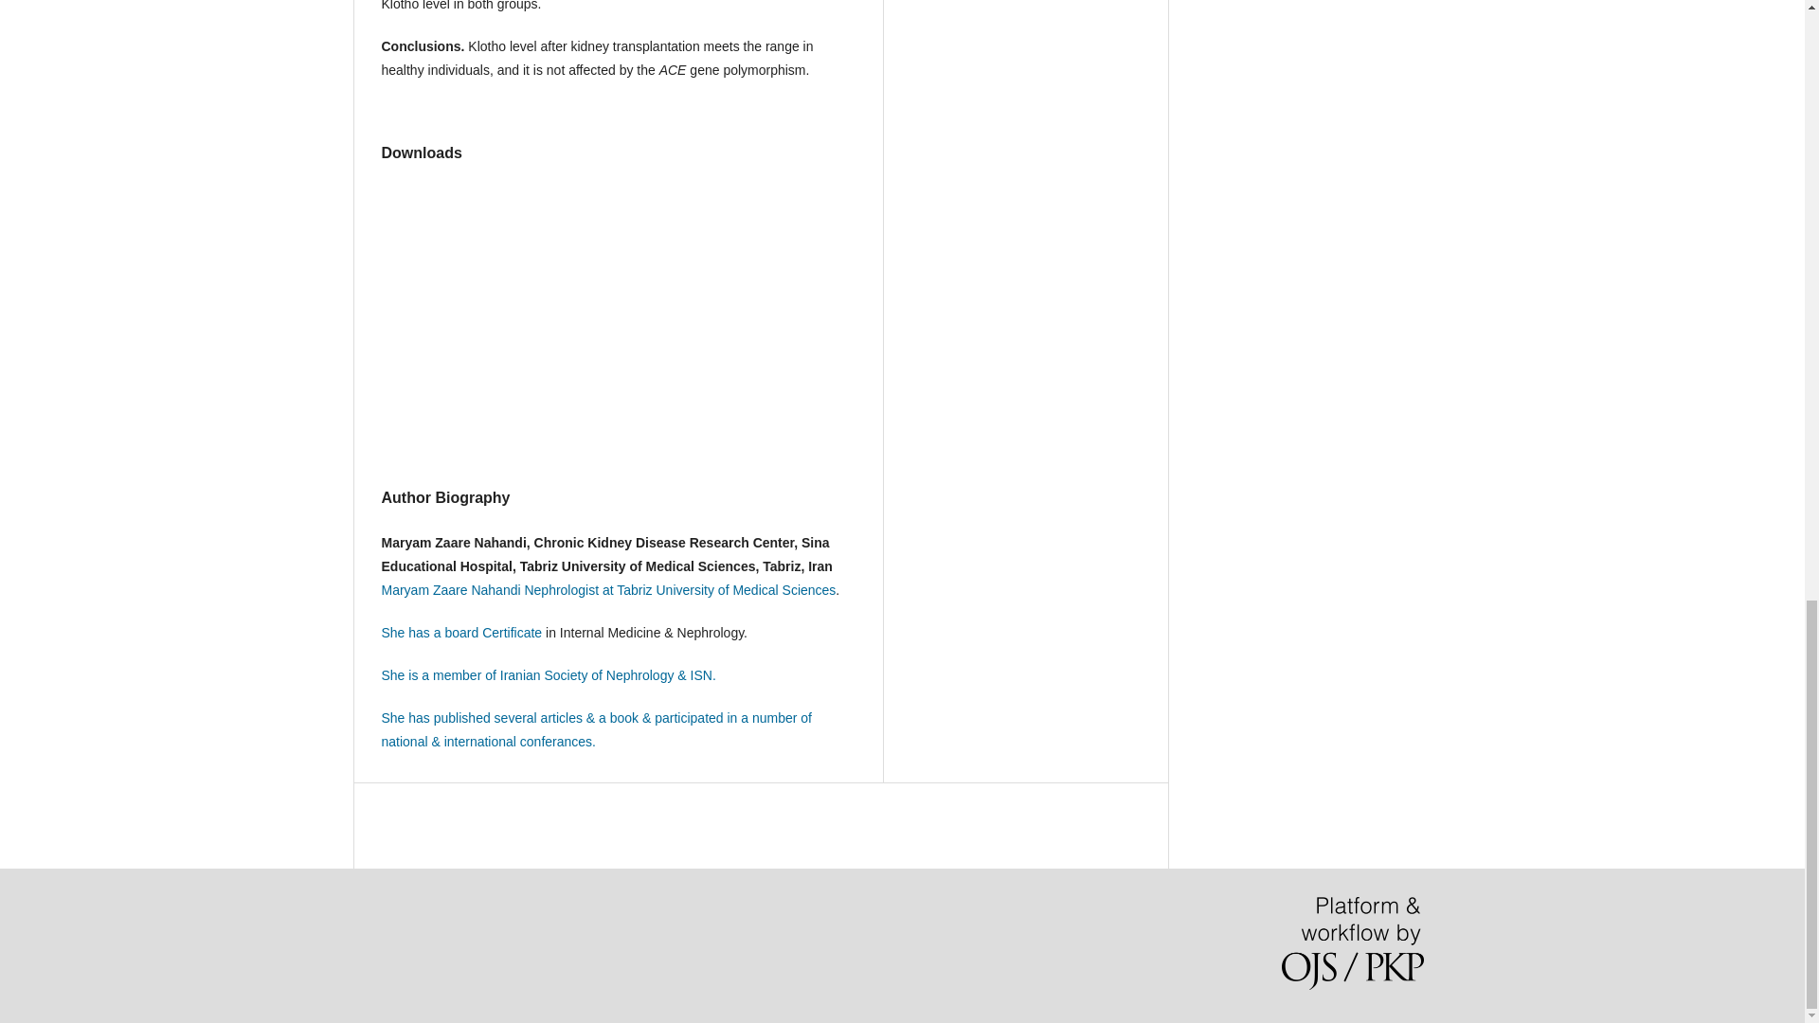 Image resolution: width=1819 pixels, height=1023 pixels. Describe the element at coordinates (491, 589) in the screenshot. I see `Maryam Zaare Nahandi Nephrologist` at that location.